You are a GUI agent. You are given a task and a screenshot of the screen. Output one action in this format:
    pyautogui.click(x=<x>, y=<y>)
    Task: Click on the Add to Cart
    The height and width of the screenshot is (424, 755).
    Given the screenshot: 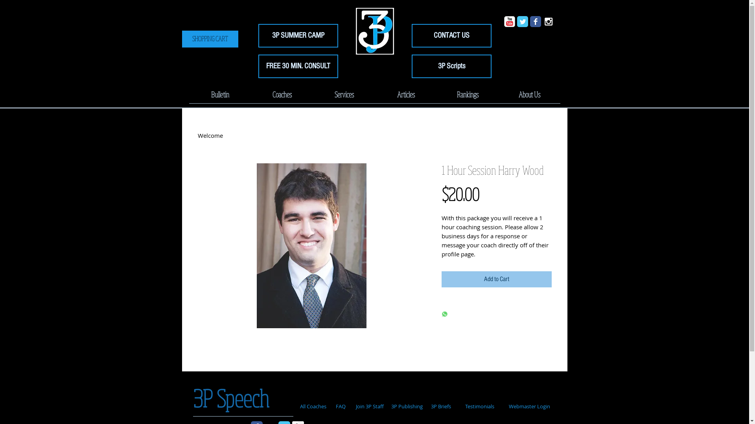 What is the action you would take?
    pyautogui.click(x=496, y=280)
    